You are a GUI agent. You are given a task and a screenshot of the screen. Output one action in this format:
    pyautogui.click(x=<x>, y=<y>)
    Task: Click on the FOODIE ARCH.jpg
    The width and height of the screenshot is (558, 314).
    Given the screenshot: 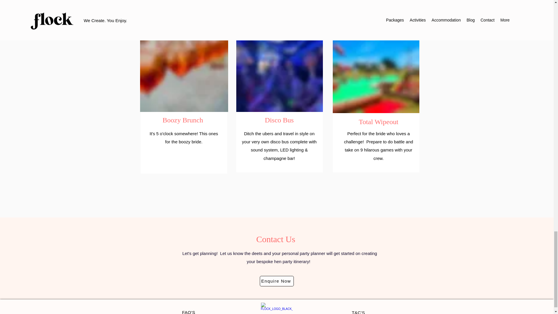 What is the action you would take?
    pyautogui.click(x=375, y=66)
    